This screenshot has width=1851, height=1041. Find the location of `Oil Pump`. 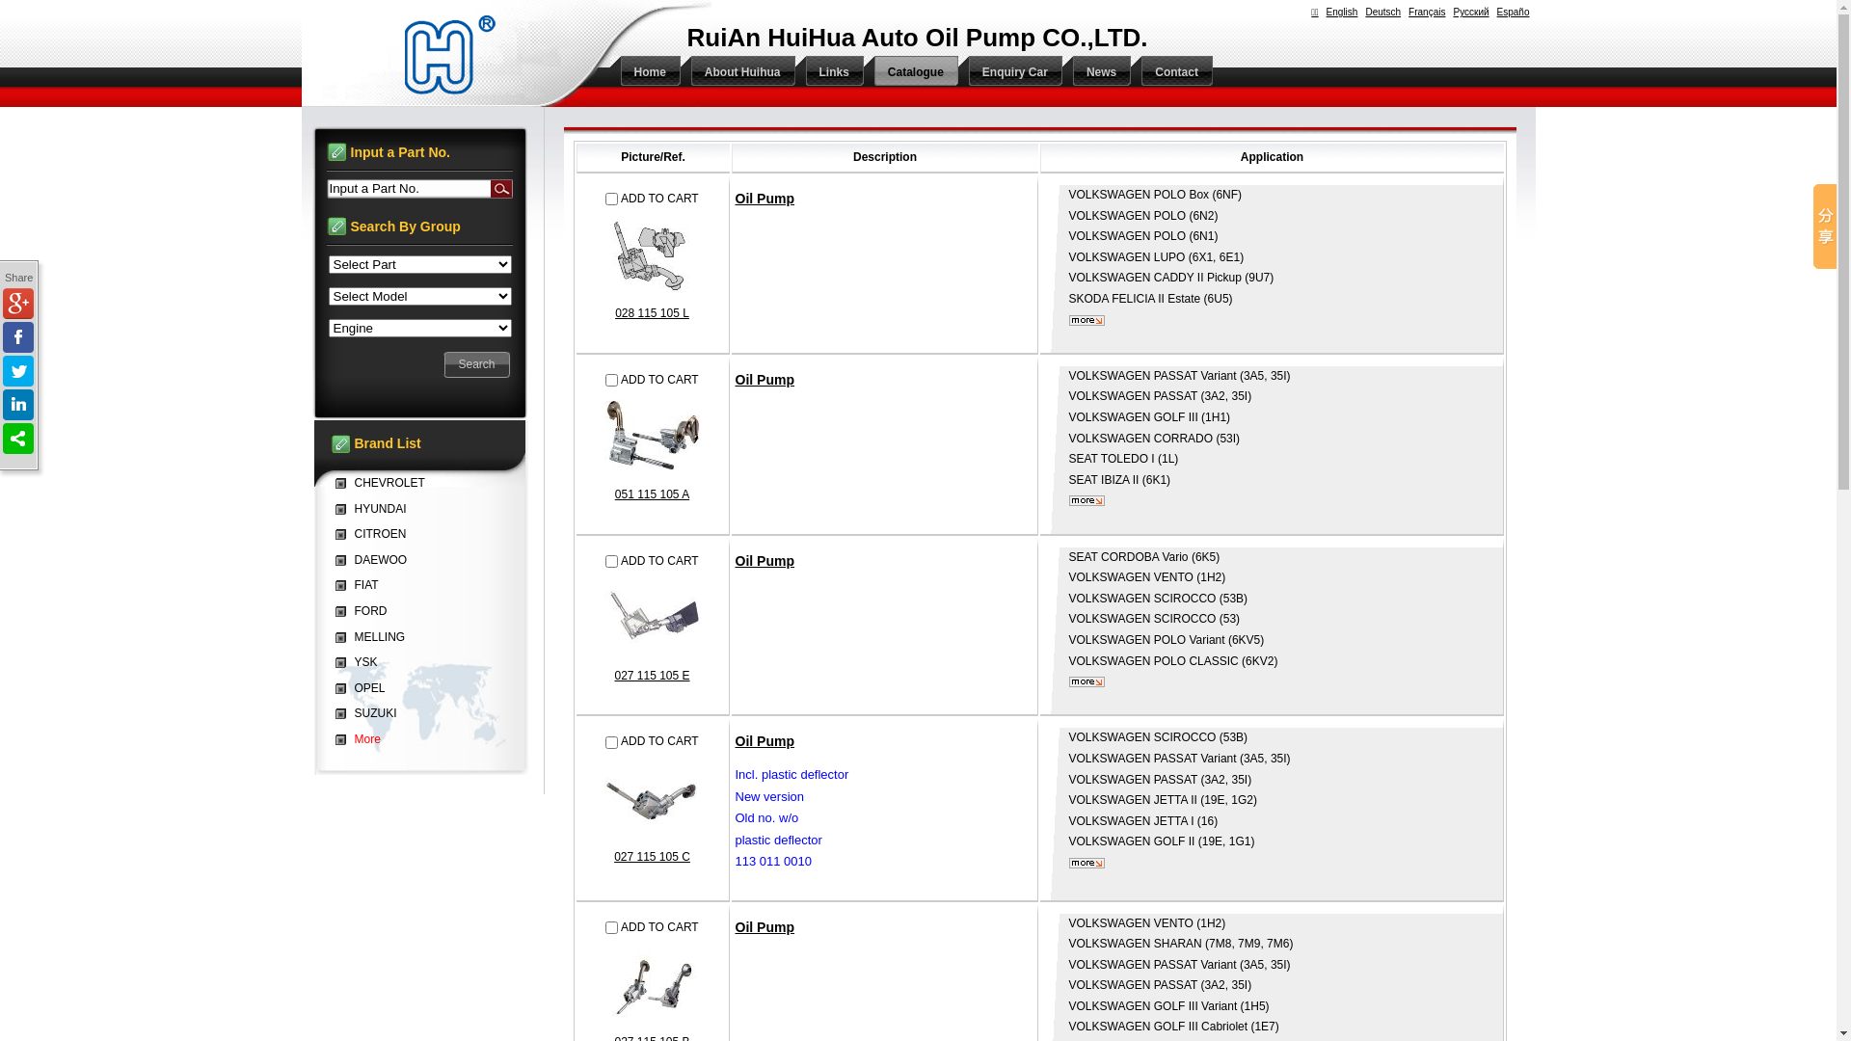

Oil Pump is located at coordinates (765, 927).